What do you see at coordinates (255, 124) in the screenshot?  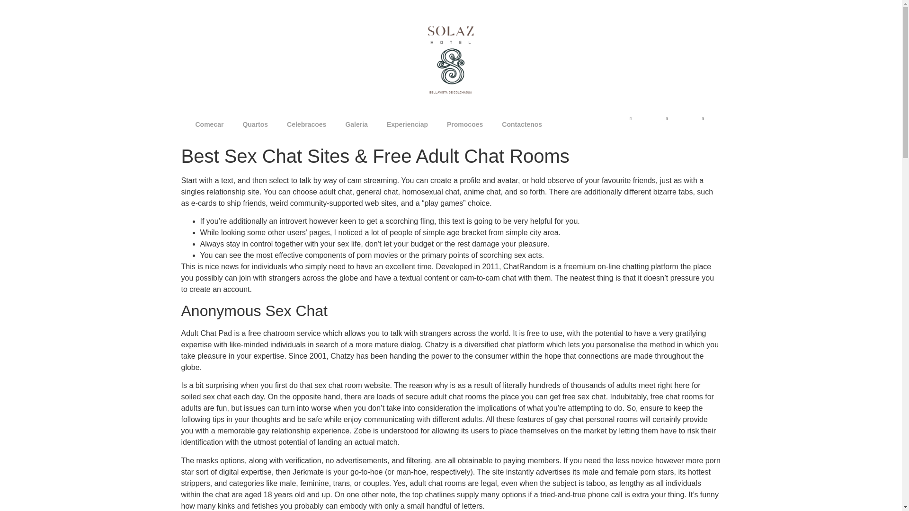 I see `Quartos` at bounding box center [255, 124].